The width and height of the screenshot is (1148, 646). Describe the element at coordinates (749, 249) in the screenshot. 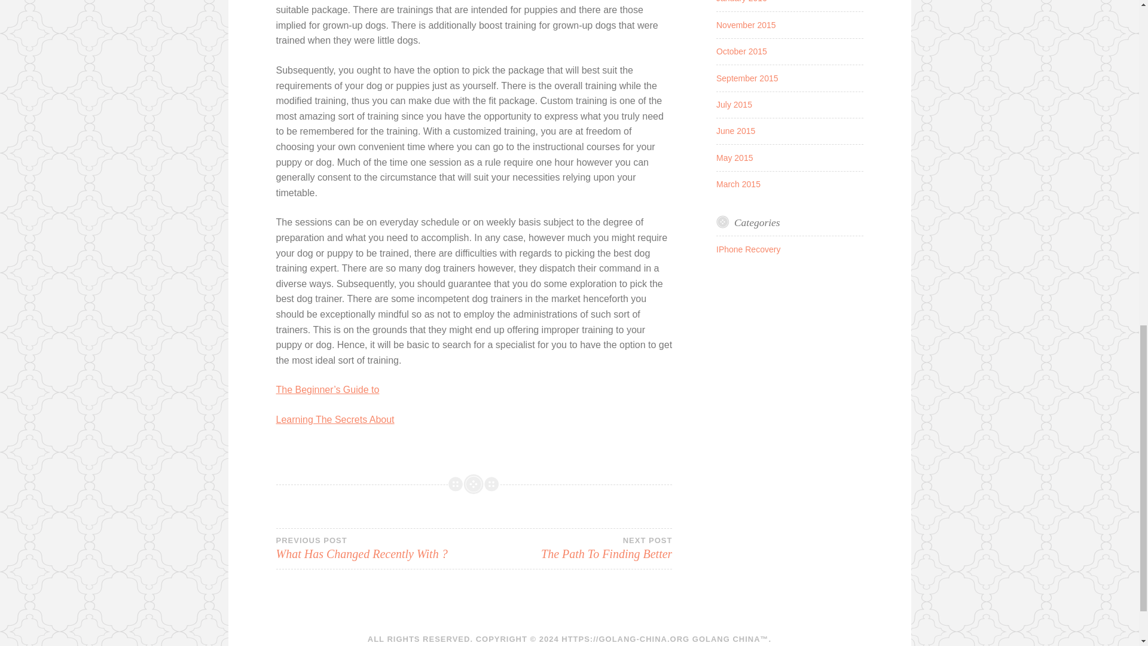

I see `November 2015` at that location.